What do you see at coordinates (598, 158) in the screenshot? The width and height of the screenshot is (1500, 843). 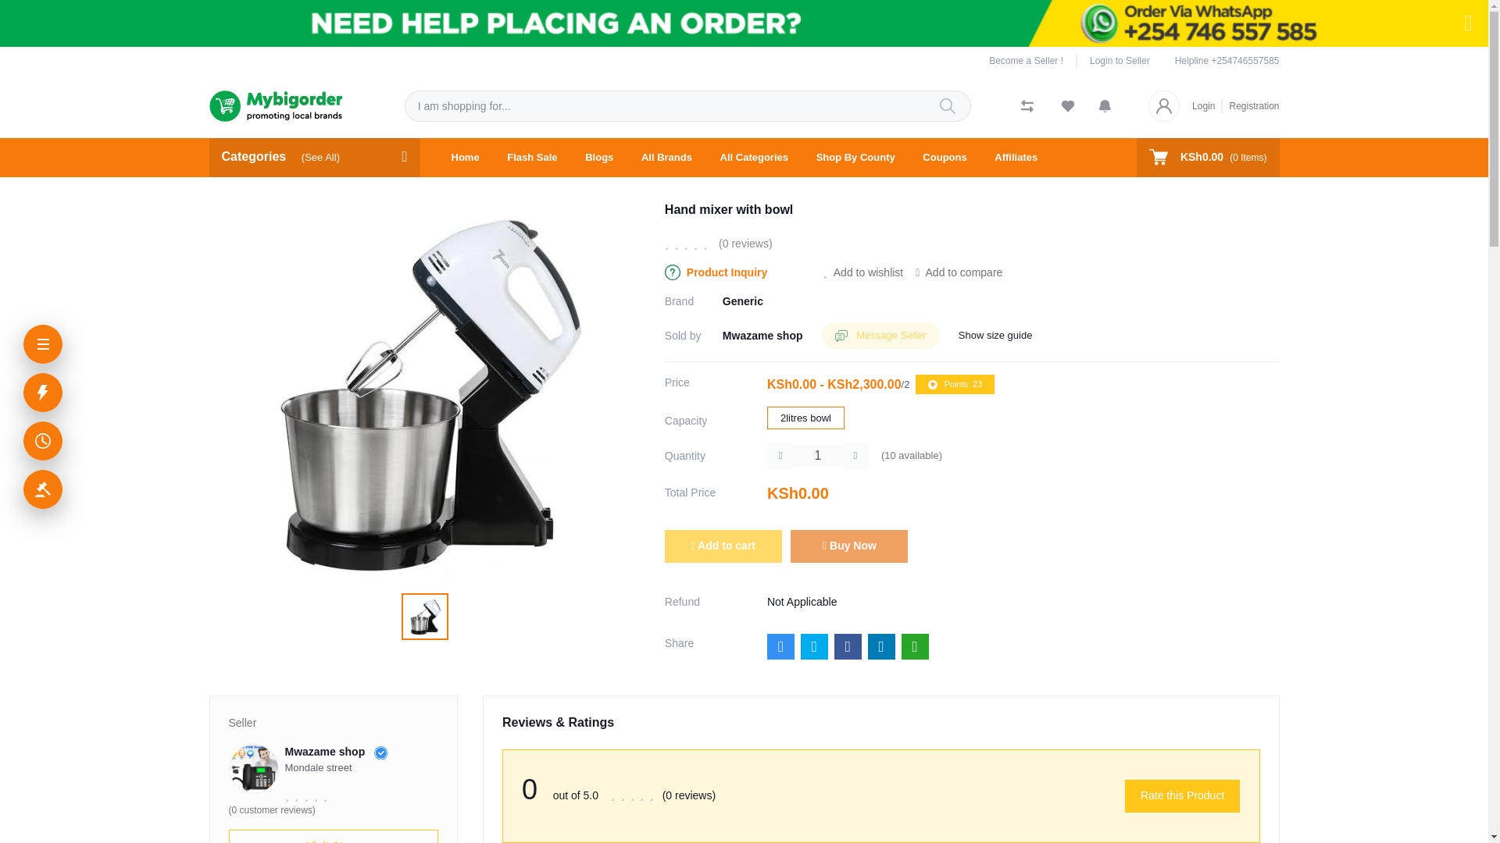 I see `Blogs` at bounding box center [598, 158].